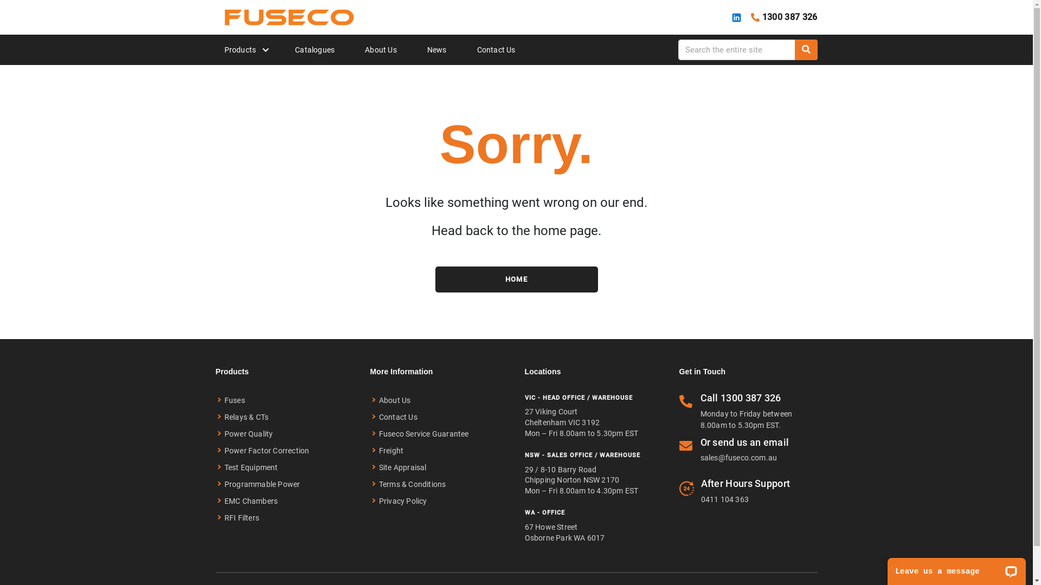 This screenshot has height=585, width=1041. Describe the element at coordinates (437, 50) in the screenshot. I see `News` at that location.